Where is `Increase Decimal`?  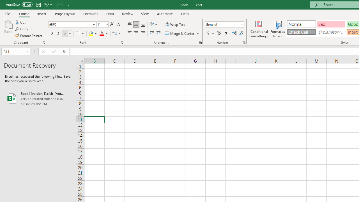
Increase Decimal is located at coordinates (234, 34).